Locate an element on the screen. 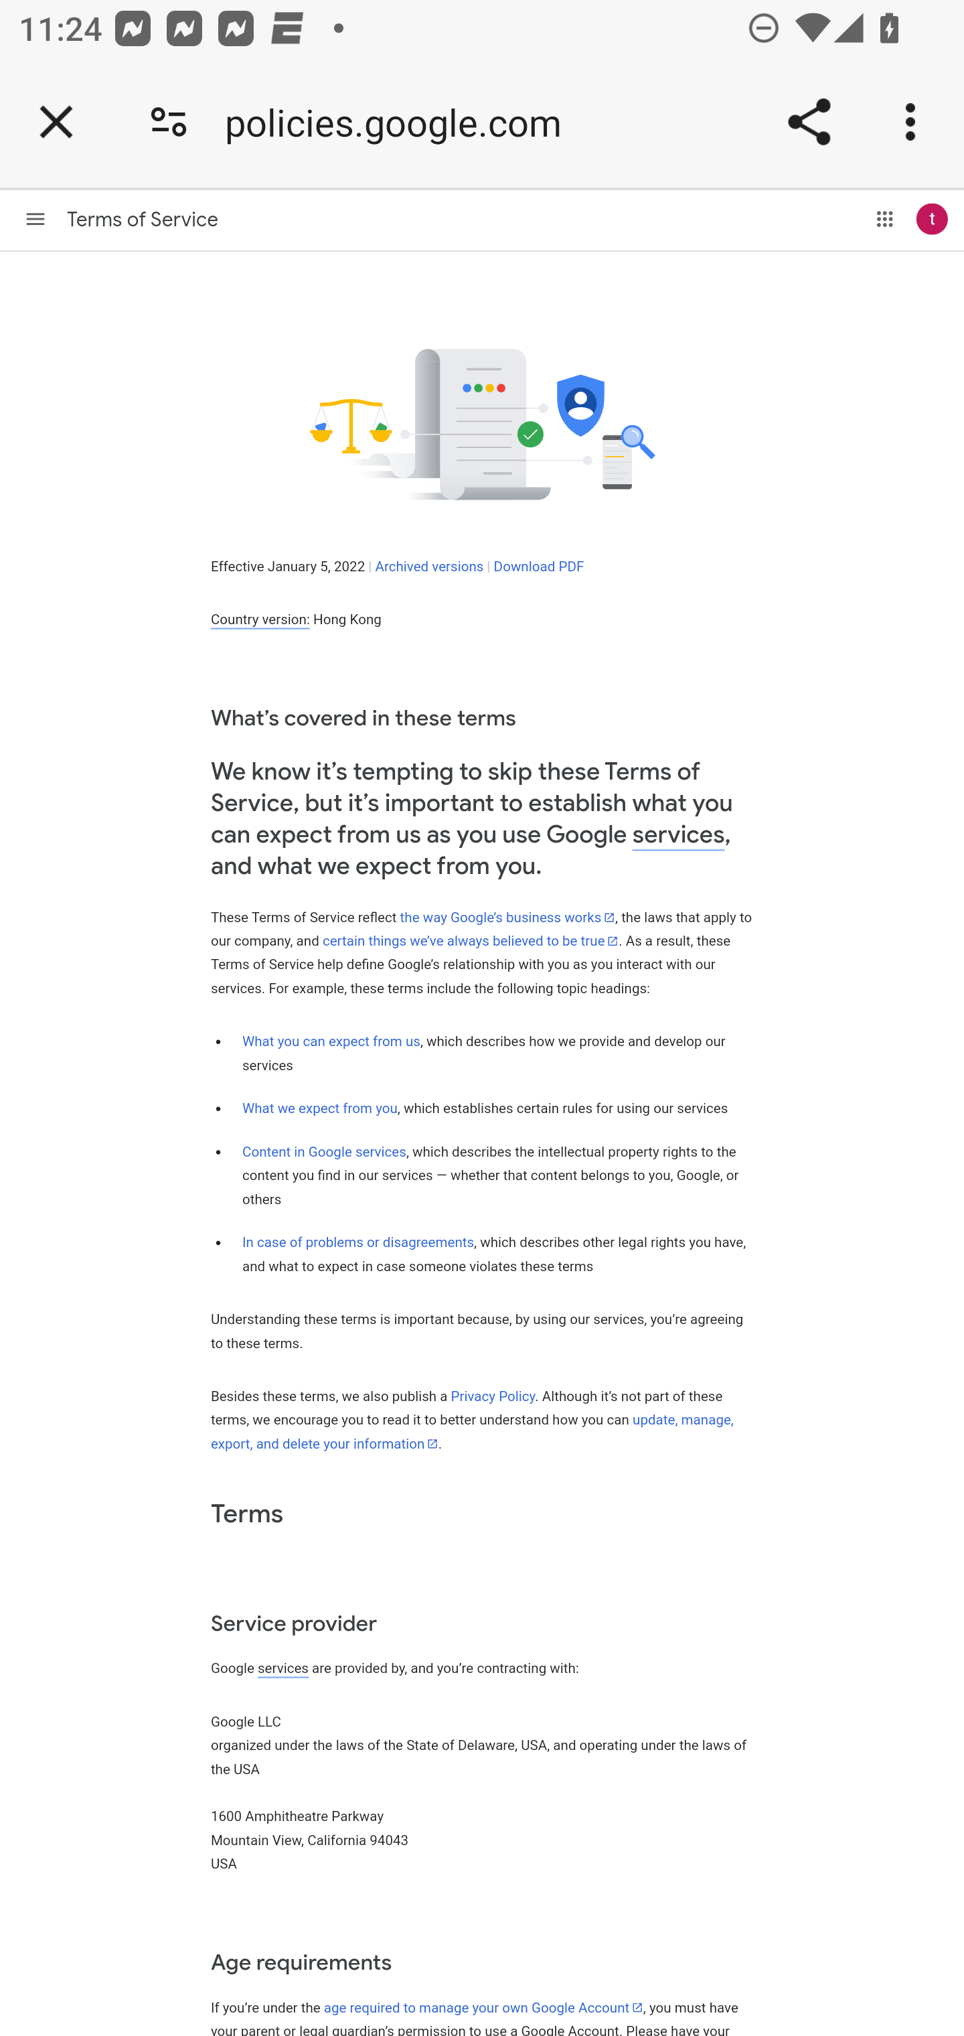 The height and width of the screenshot is (2036, 964). services is located at coordinates (679, 834).